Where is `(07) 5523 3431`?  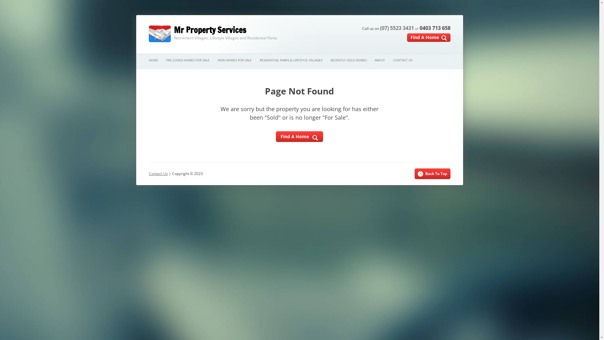
(07) 5523 3431 is located at coordinates (397, 28).